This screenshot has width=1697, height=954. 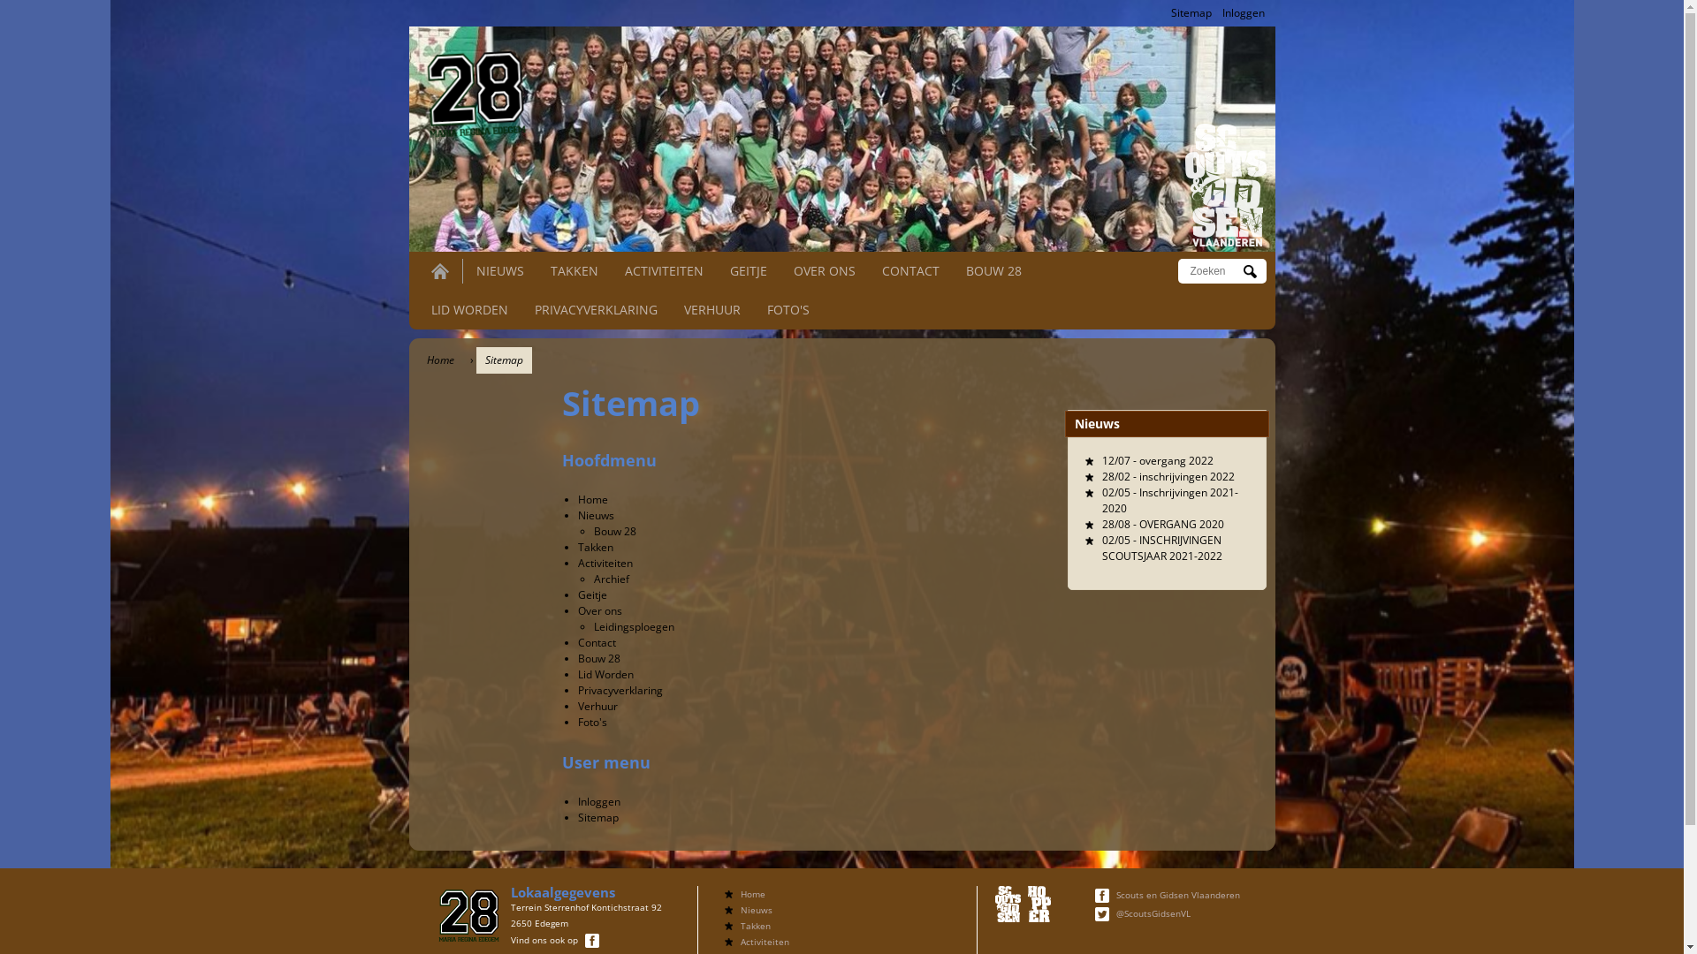 I want to click on Home, so click(x=593, y=500).